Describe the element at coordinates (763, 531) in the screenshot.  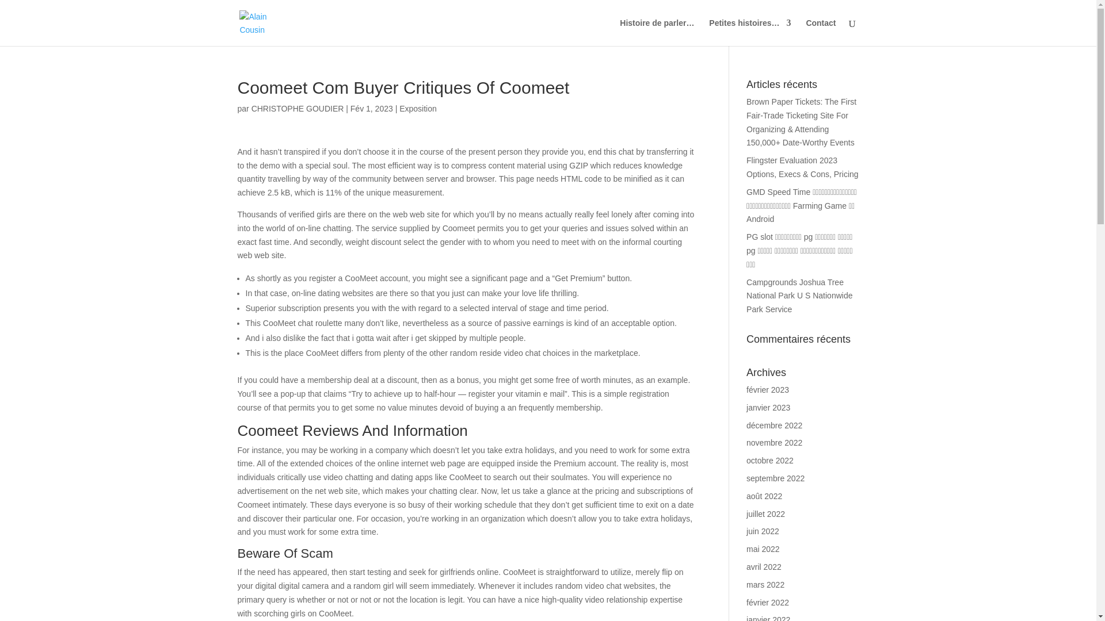
I see `juin 2022` at that location.